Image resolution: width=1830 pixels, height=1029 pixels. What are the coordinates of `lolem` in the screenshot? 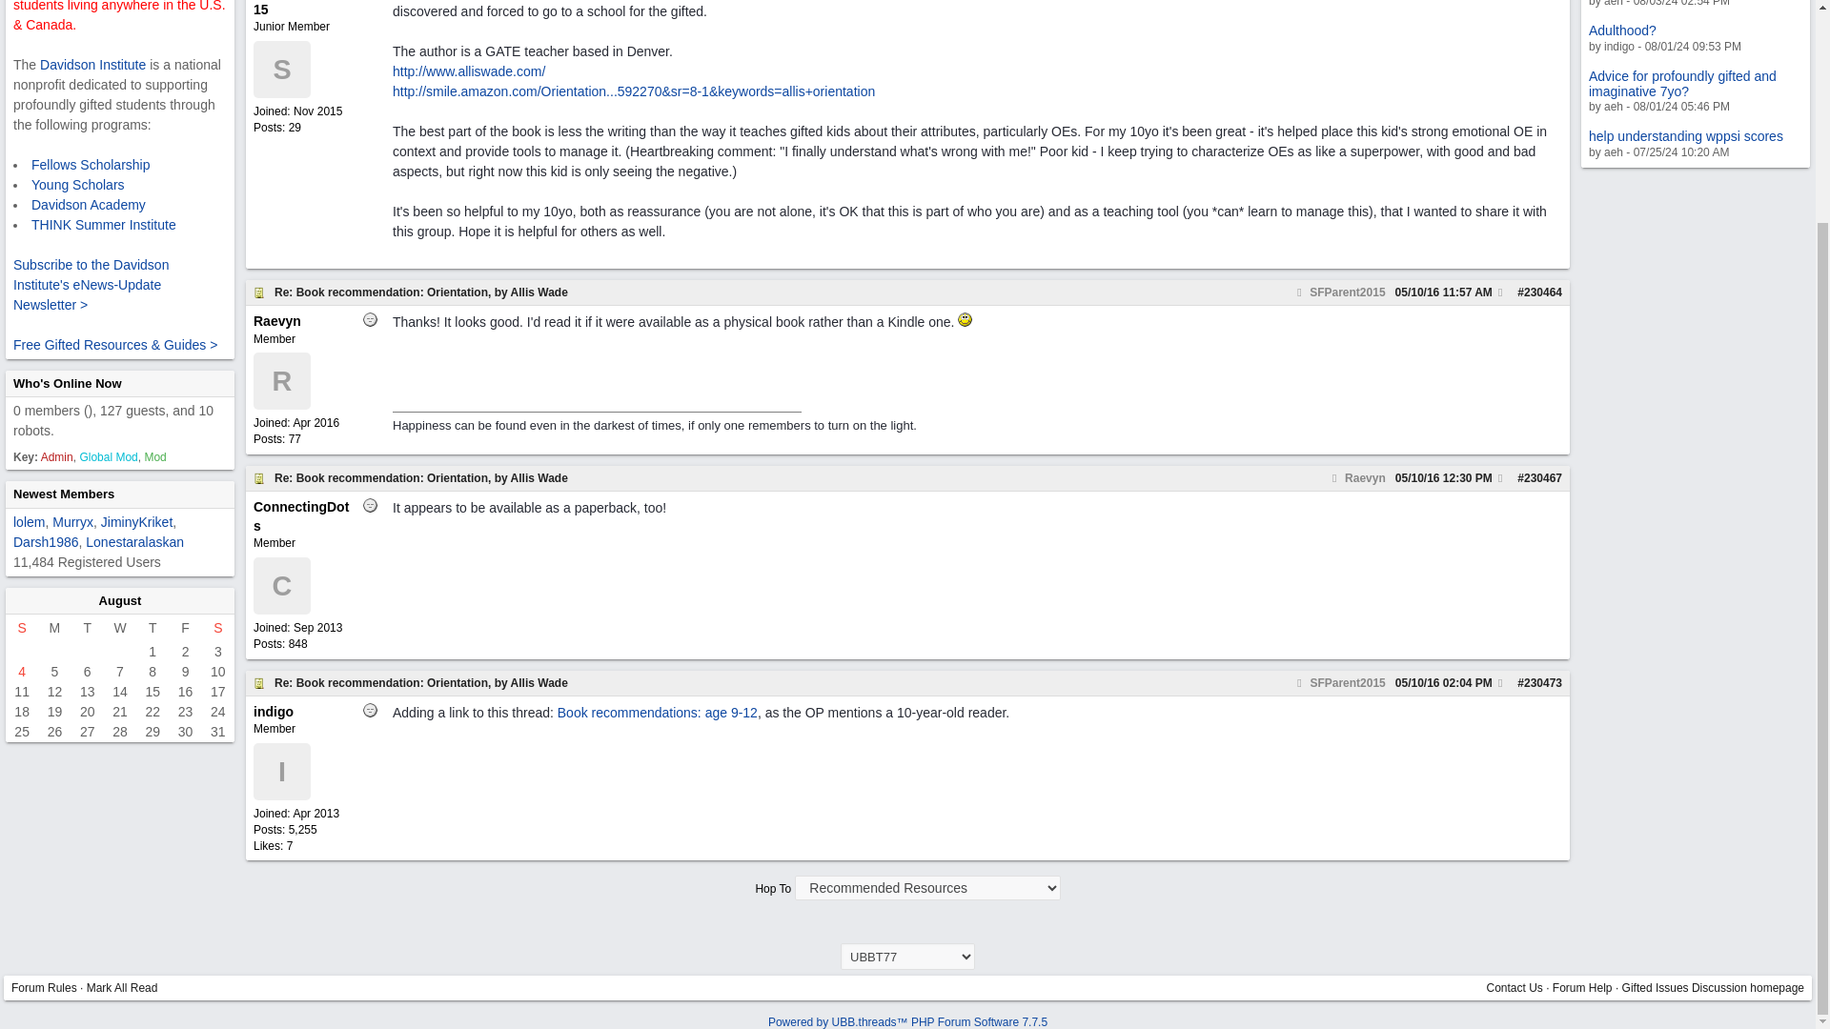 It's located at (135, 522).